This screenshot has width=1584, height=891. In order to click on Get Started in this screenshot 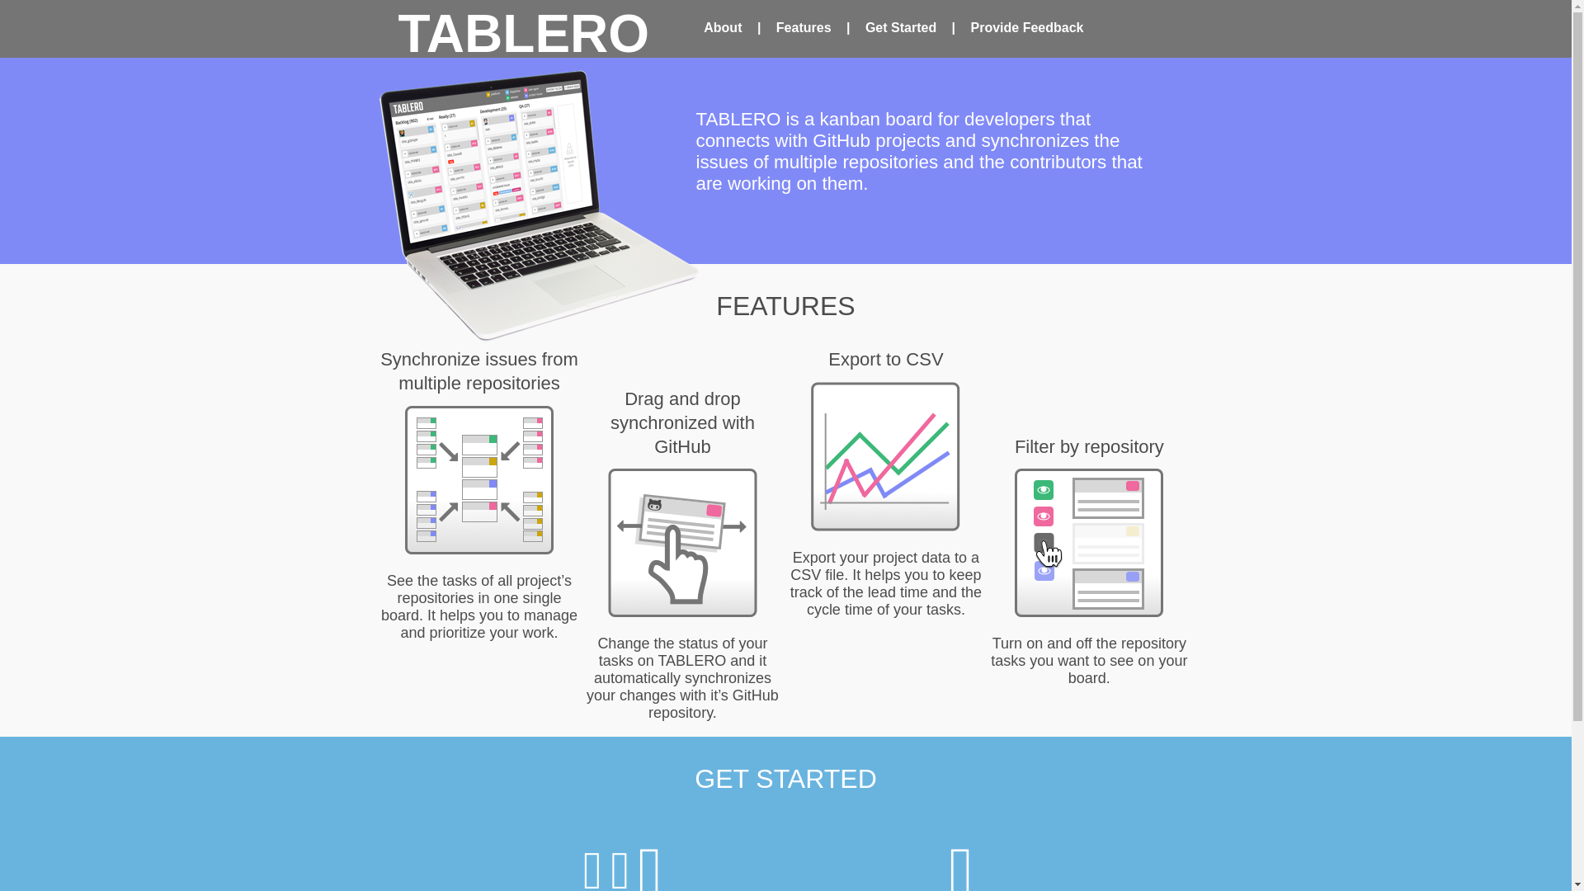, I will do `click(900, 27)`.